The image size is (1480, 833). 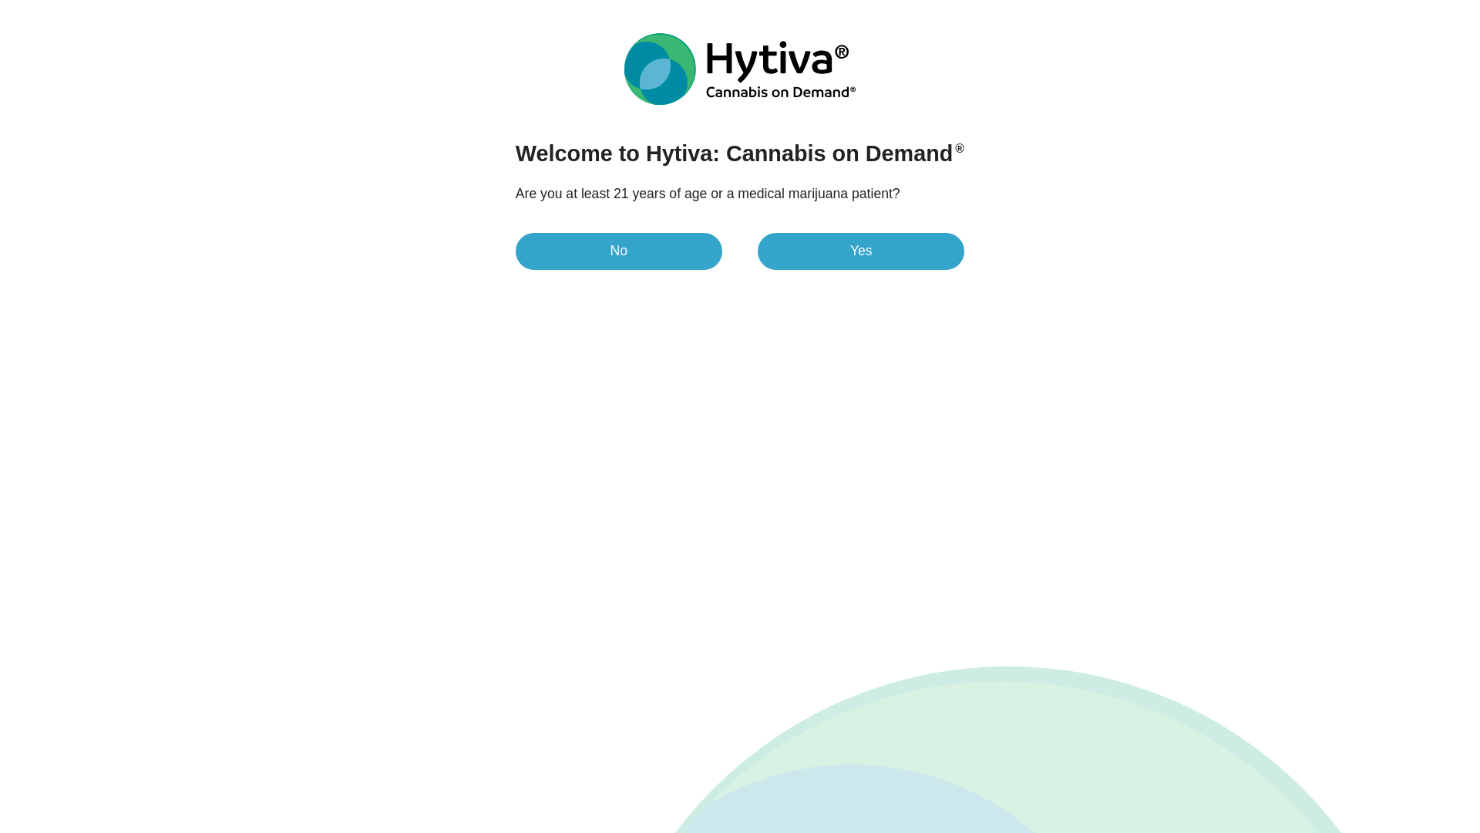 What do you see at coordinates (1207, 11) in the screenshot?
I see `Las Vegas, NV` at bounding box center [1207, 11].